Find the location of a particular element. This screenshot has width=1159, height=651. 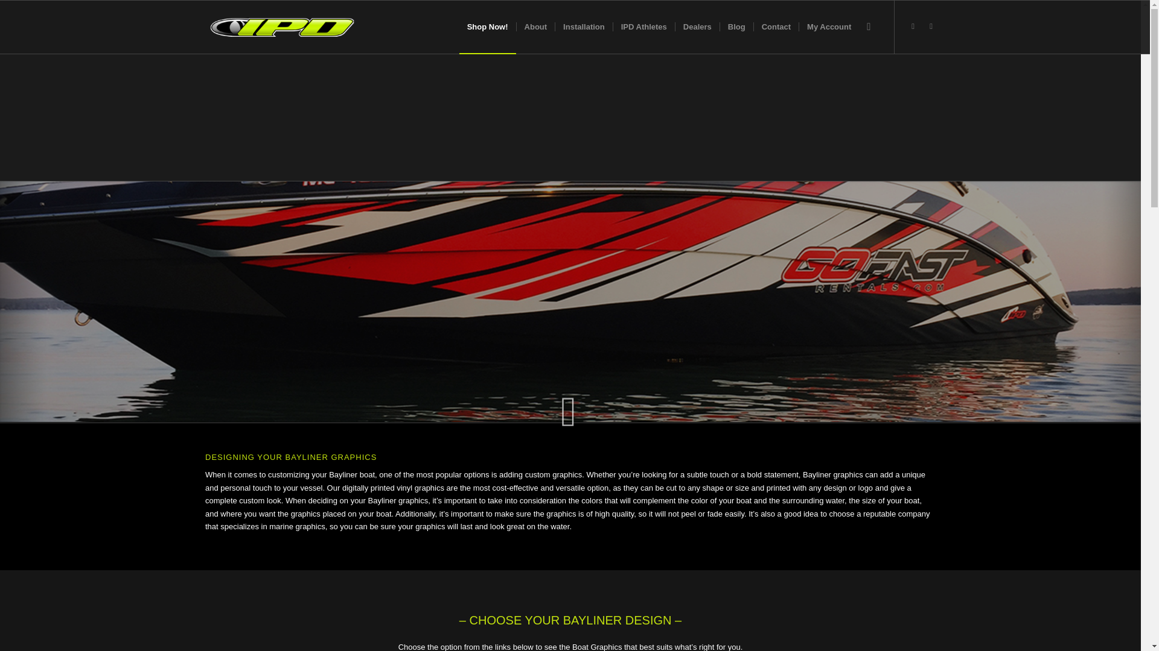

Shop Now! is located at coordinates (487, 27).